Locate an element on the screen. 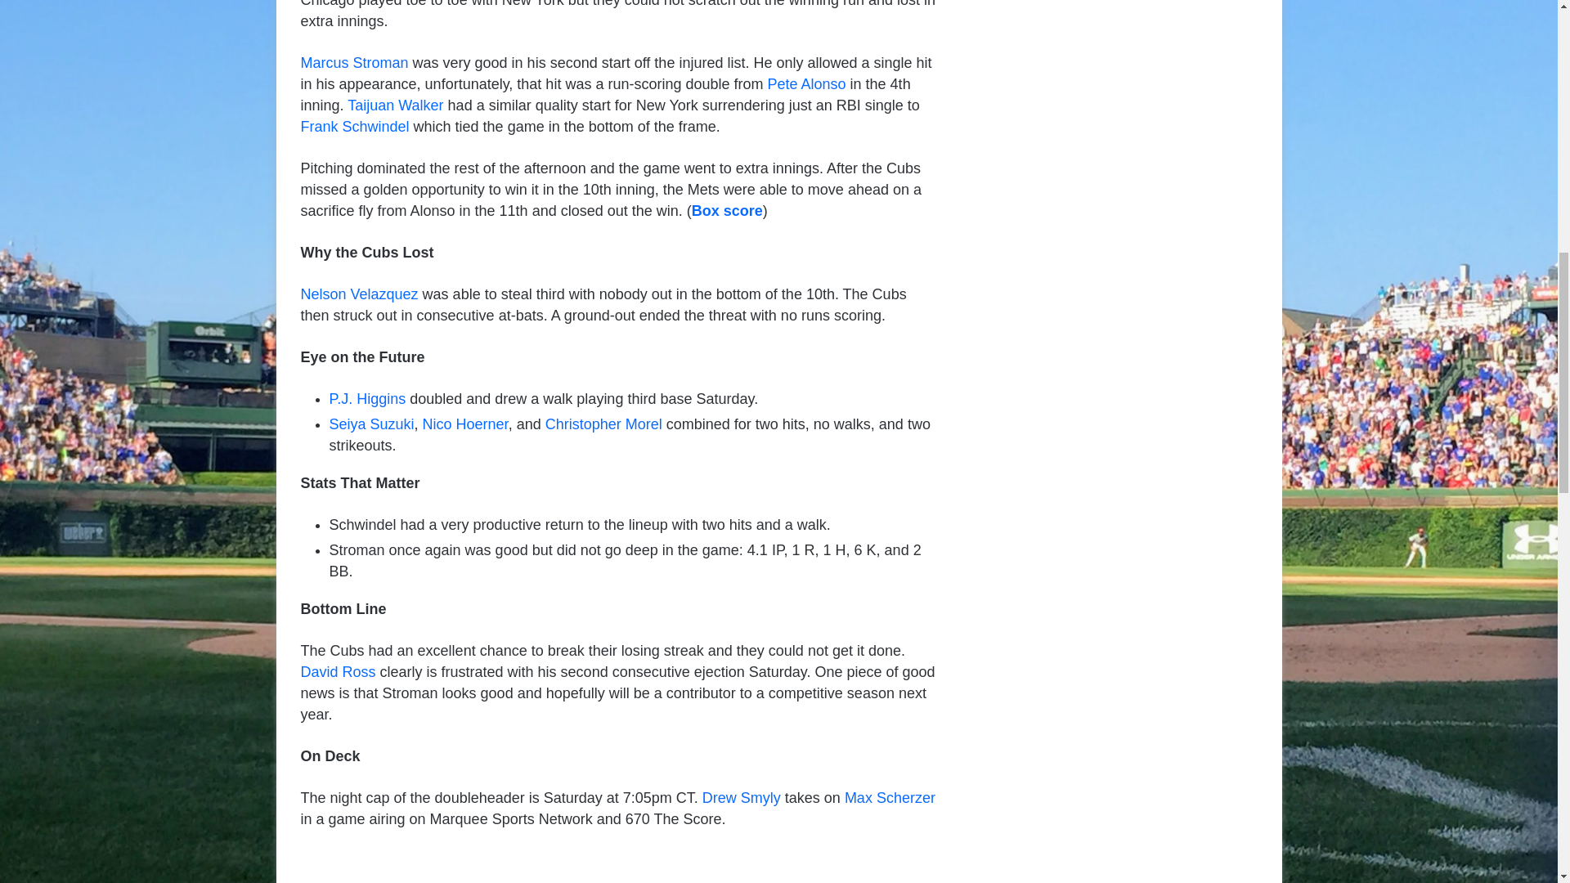 This screenshot has width=1570, height=883. Marcus Stroman is located at coordinates (355, 62).